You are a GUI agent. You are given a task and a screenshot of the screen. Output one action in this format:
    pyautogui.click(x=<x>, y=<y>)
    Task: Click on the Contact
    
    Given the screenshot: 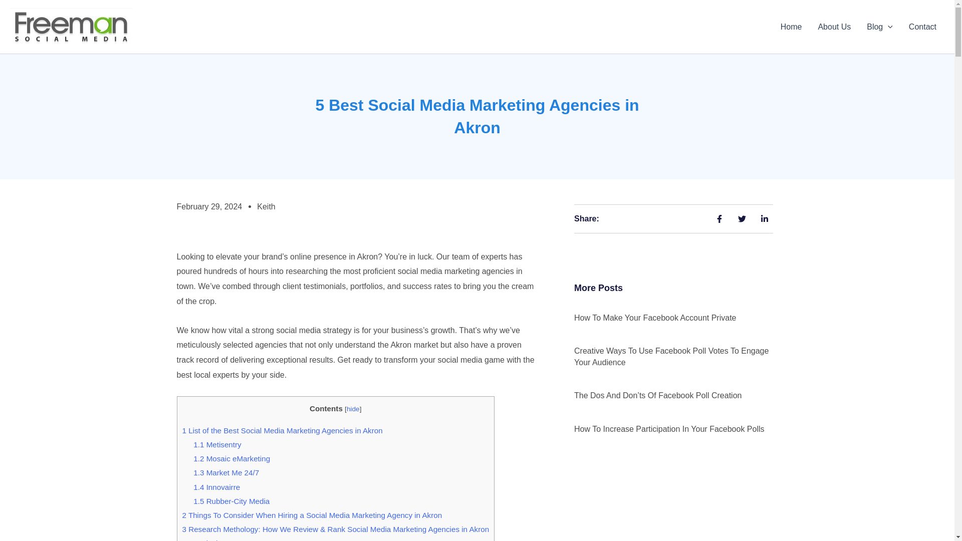 What is the action you would take?
    pyautogui.click(x=922, y=27)
    